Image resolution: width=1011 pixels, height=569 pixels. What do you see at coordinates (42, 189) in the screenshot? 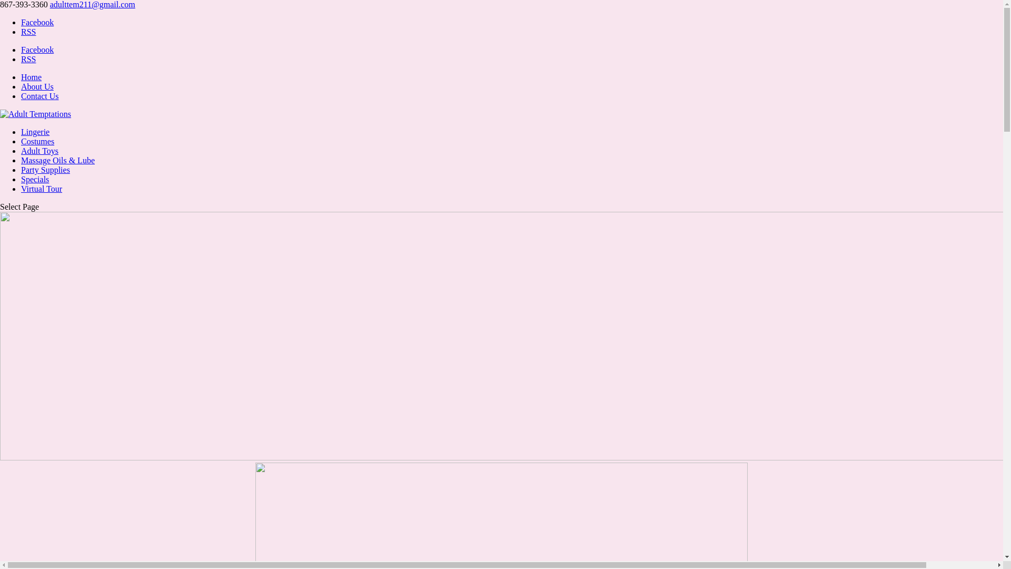
I see `Virtual Tour` at bounding box center [42, 189].